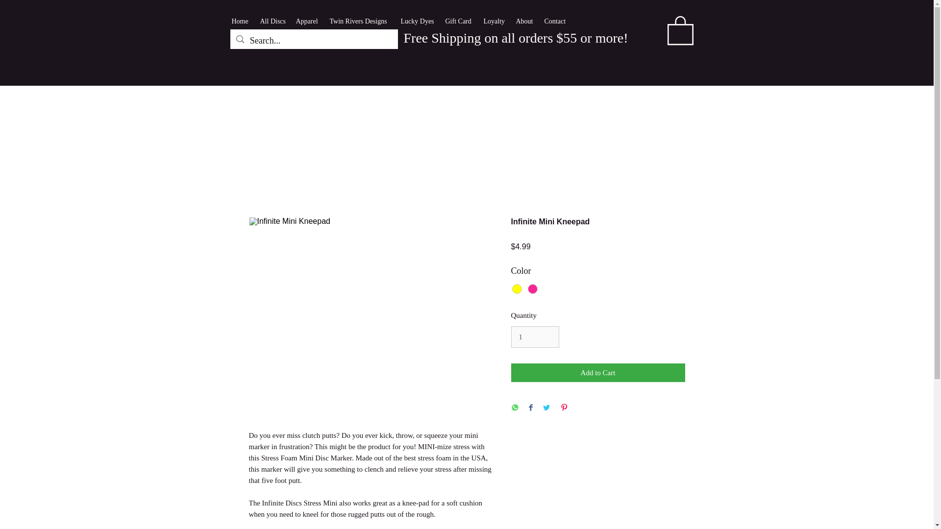 The image size is (941, 529). I want to click on Twin Rivers Designs, so click(360, 22).